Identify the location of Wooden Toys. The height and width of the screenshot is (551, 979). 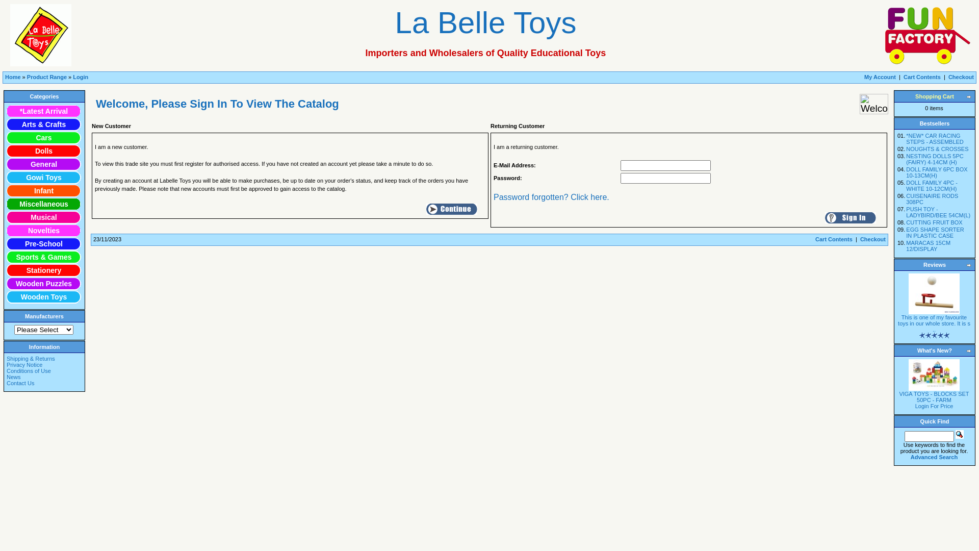
(44, 297).